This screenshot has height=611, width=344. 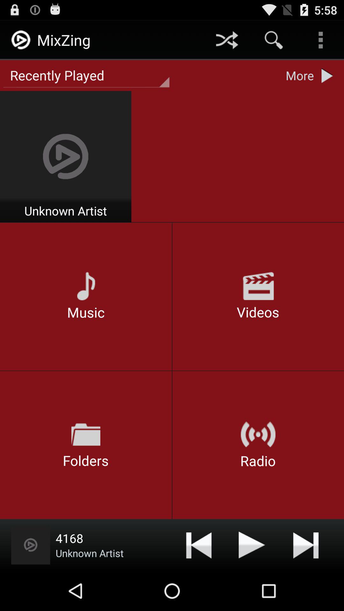 I want to click on next option, so click(x=306, y=545).